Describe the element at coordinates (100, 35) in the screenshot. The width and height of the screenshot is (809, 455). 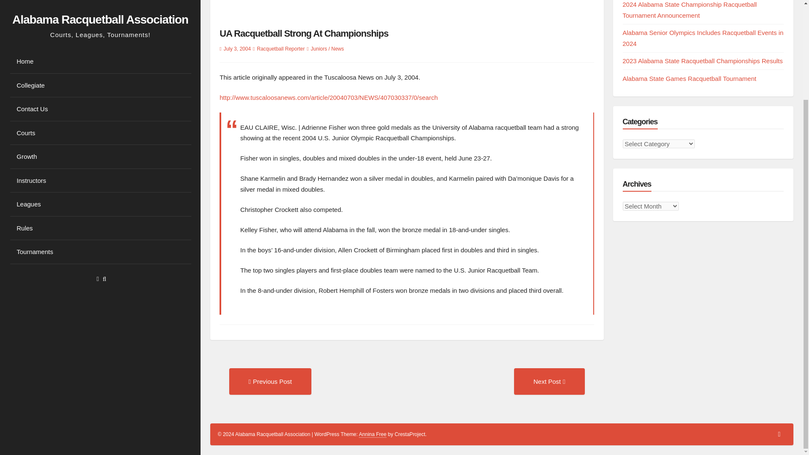
I see `Growth` at that location.